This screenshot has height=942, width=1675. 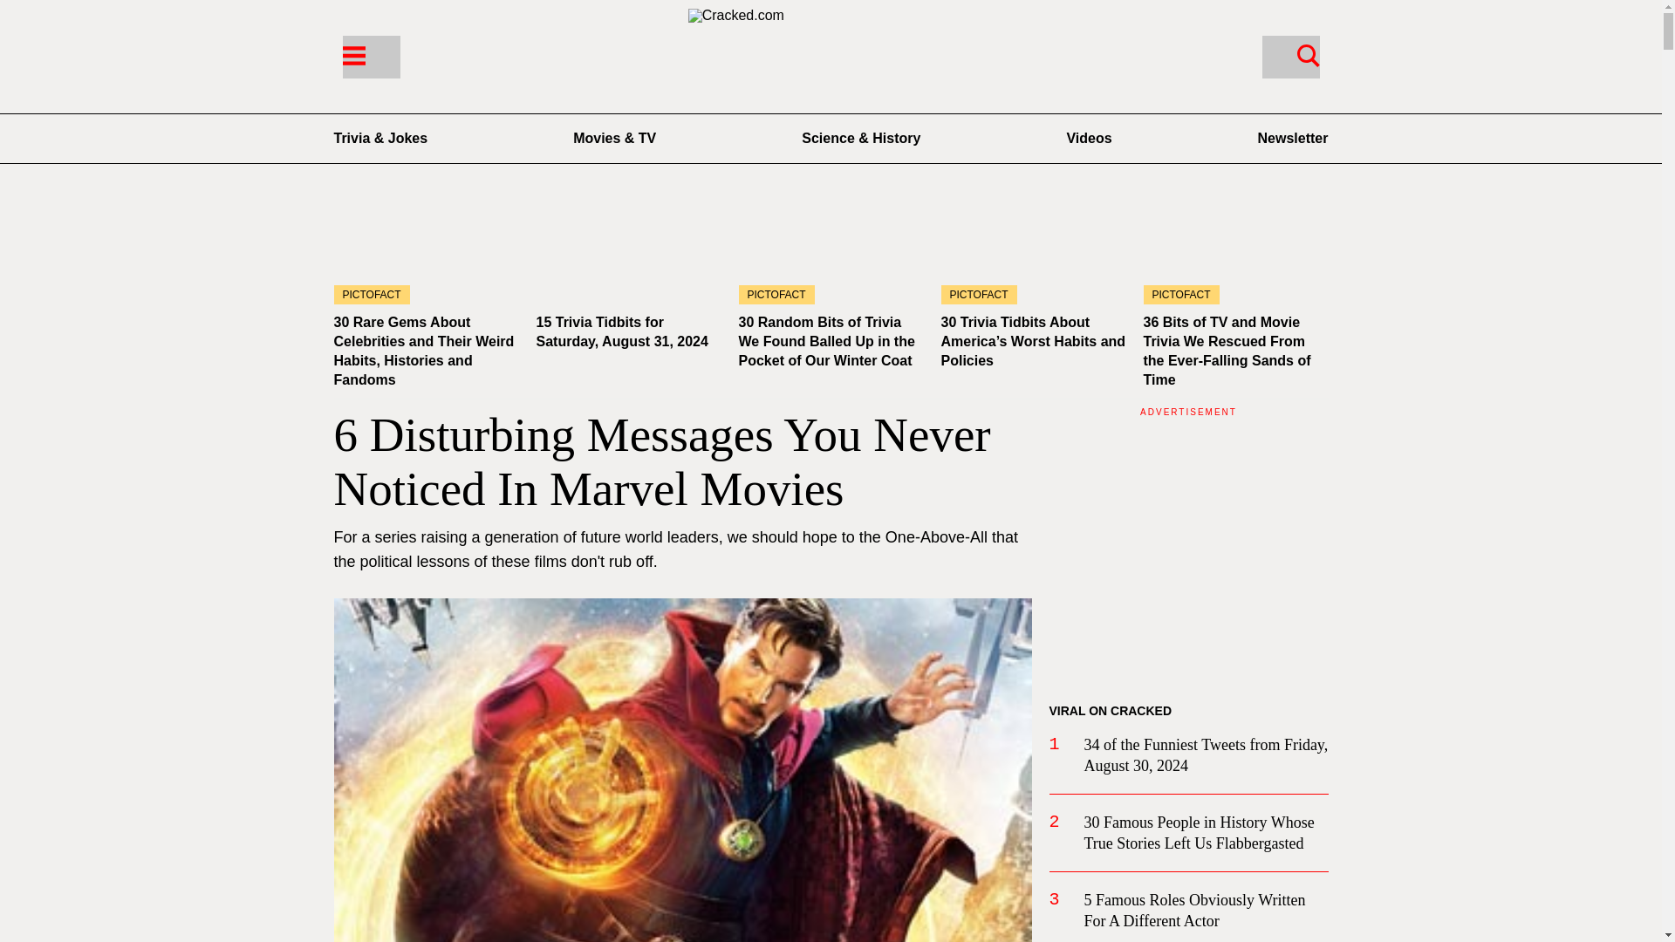 What do you see at coordinates (621, 331) in the screenshot?
I see `15 Trivia Tidbits for Saturday, August 31, 2024` at bounding box center [621, 331].